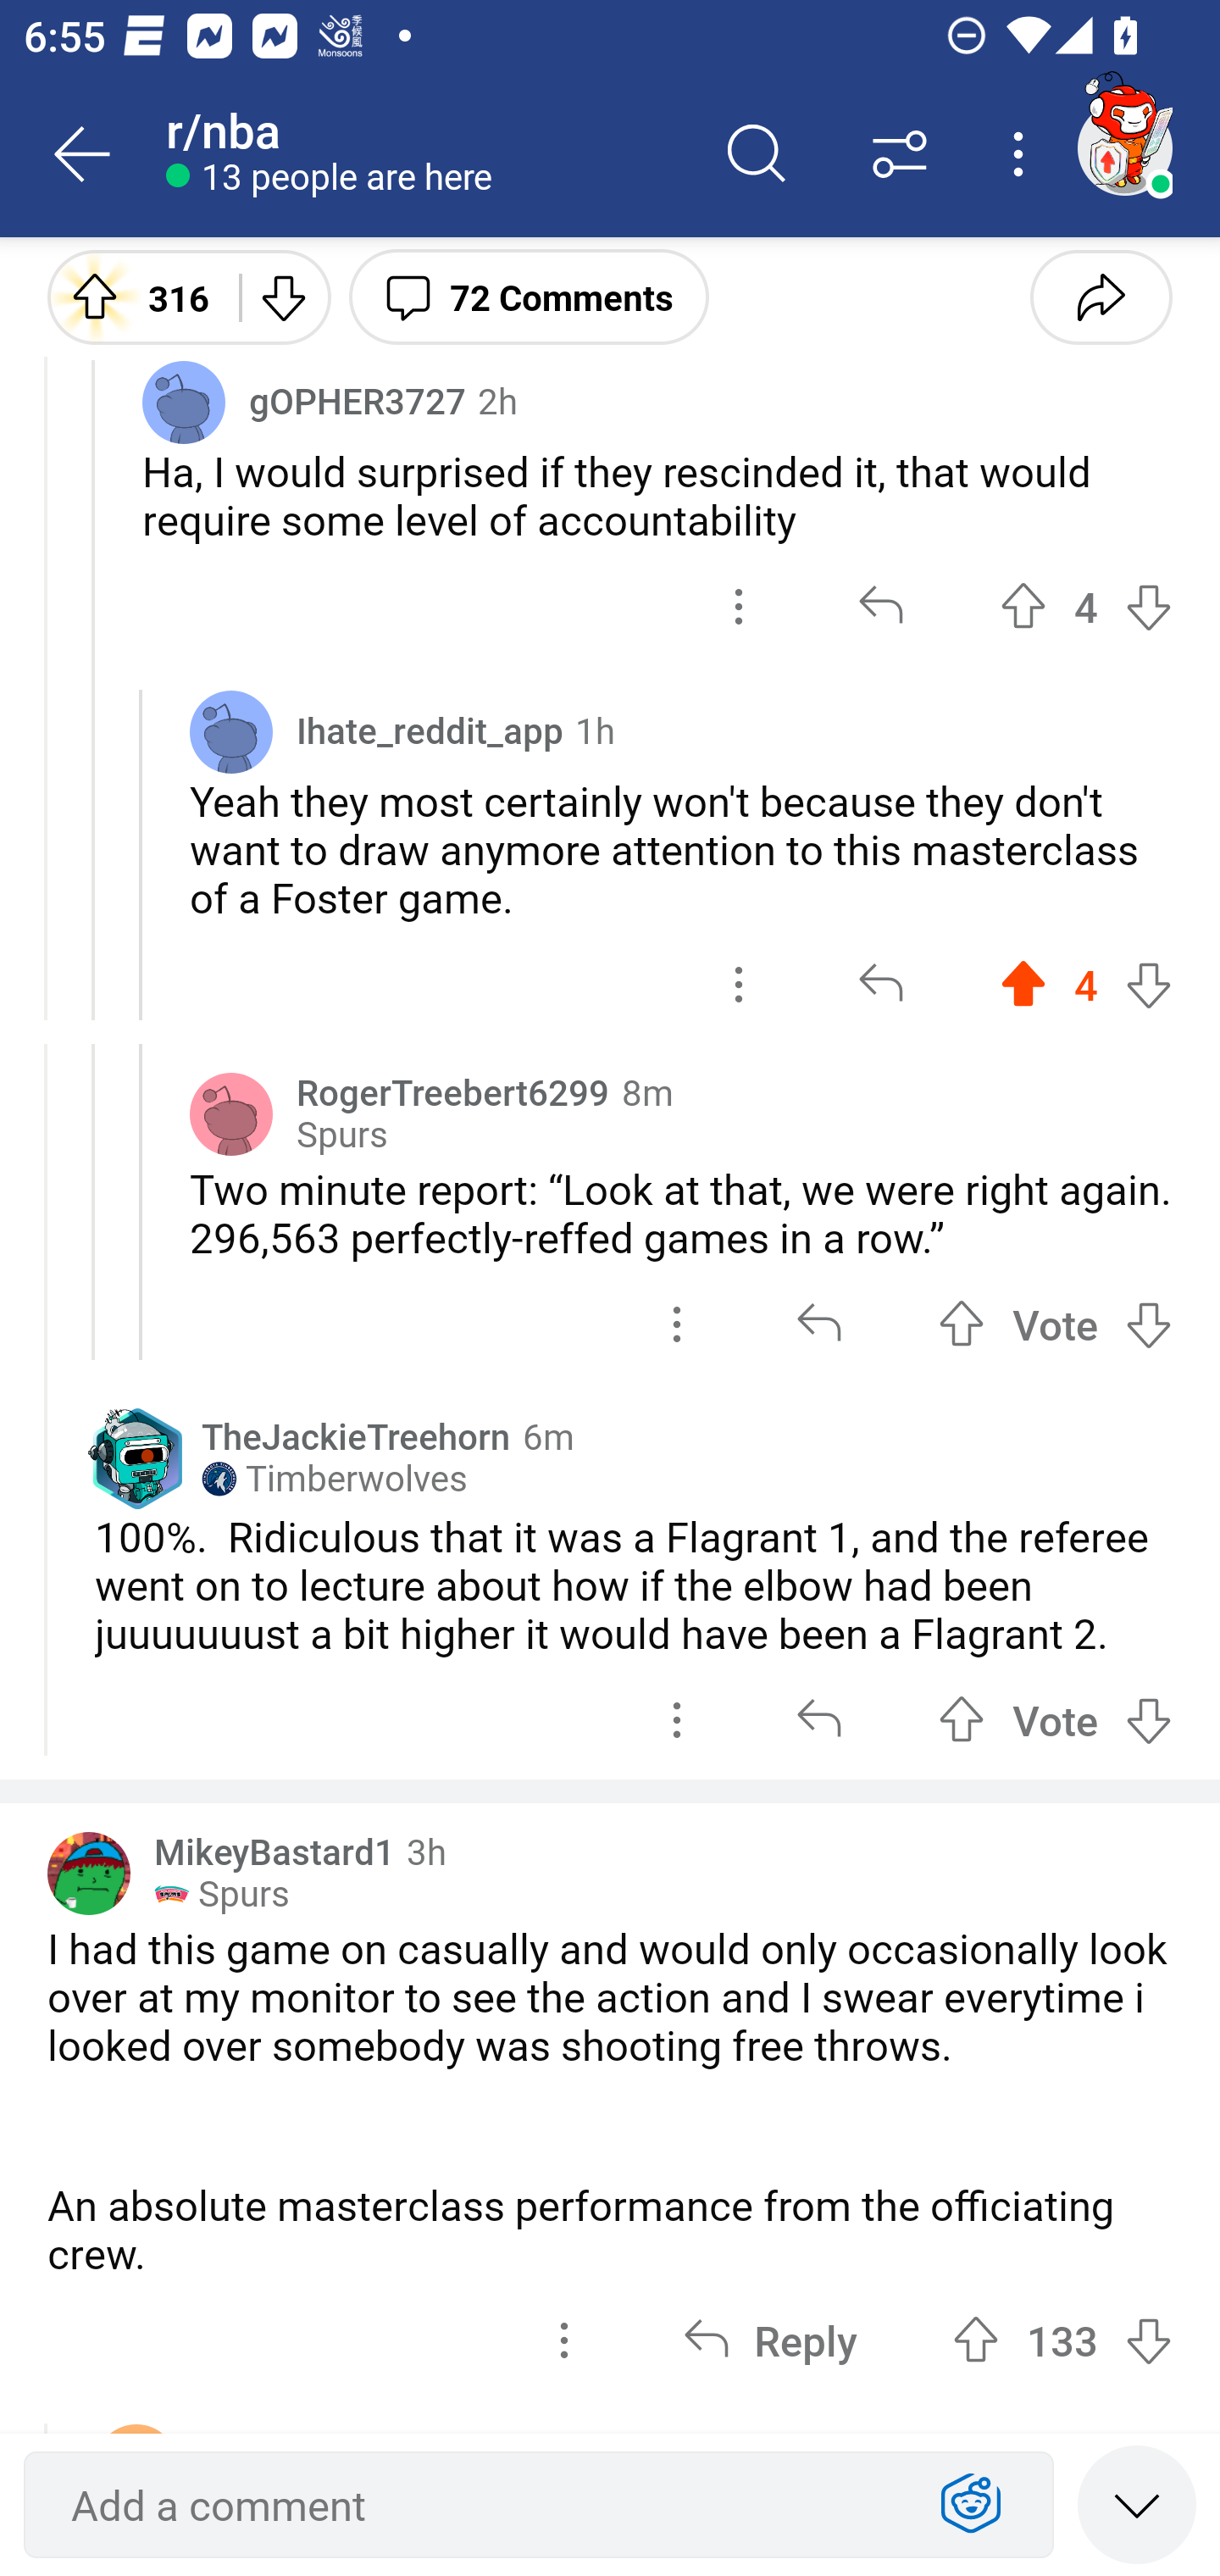 The width and height of the screenshot is (1220, 2576). What do you see at coordinates (1086, 984) in the screenshot?
I see `Upvote 4 4 votes Downvote` at bounding box center [1086, 984].